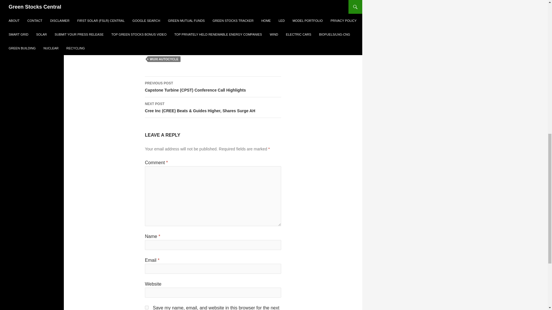 The height and width of the screenshot is (310, 552). I want to click on ABAT, so click(154, 52).